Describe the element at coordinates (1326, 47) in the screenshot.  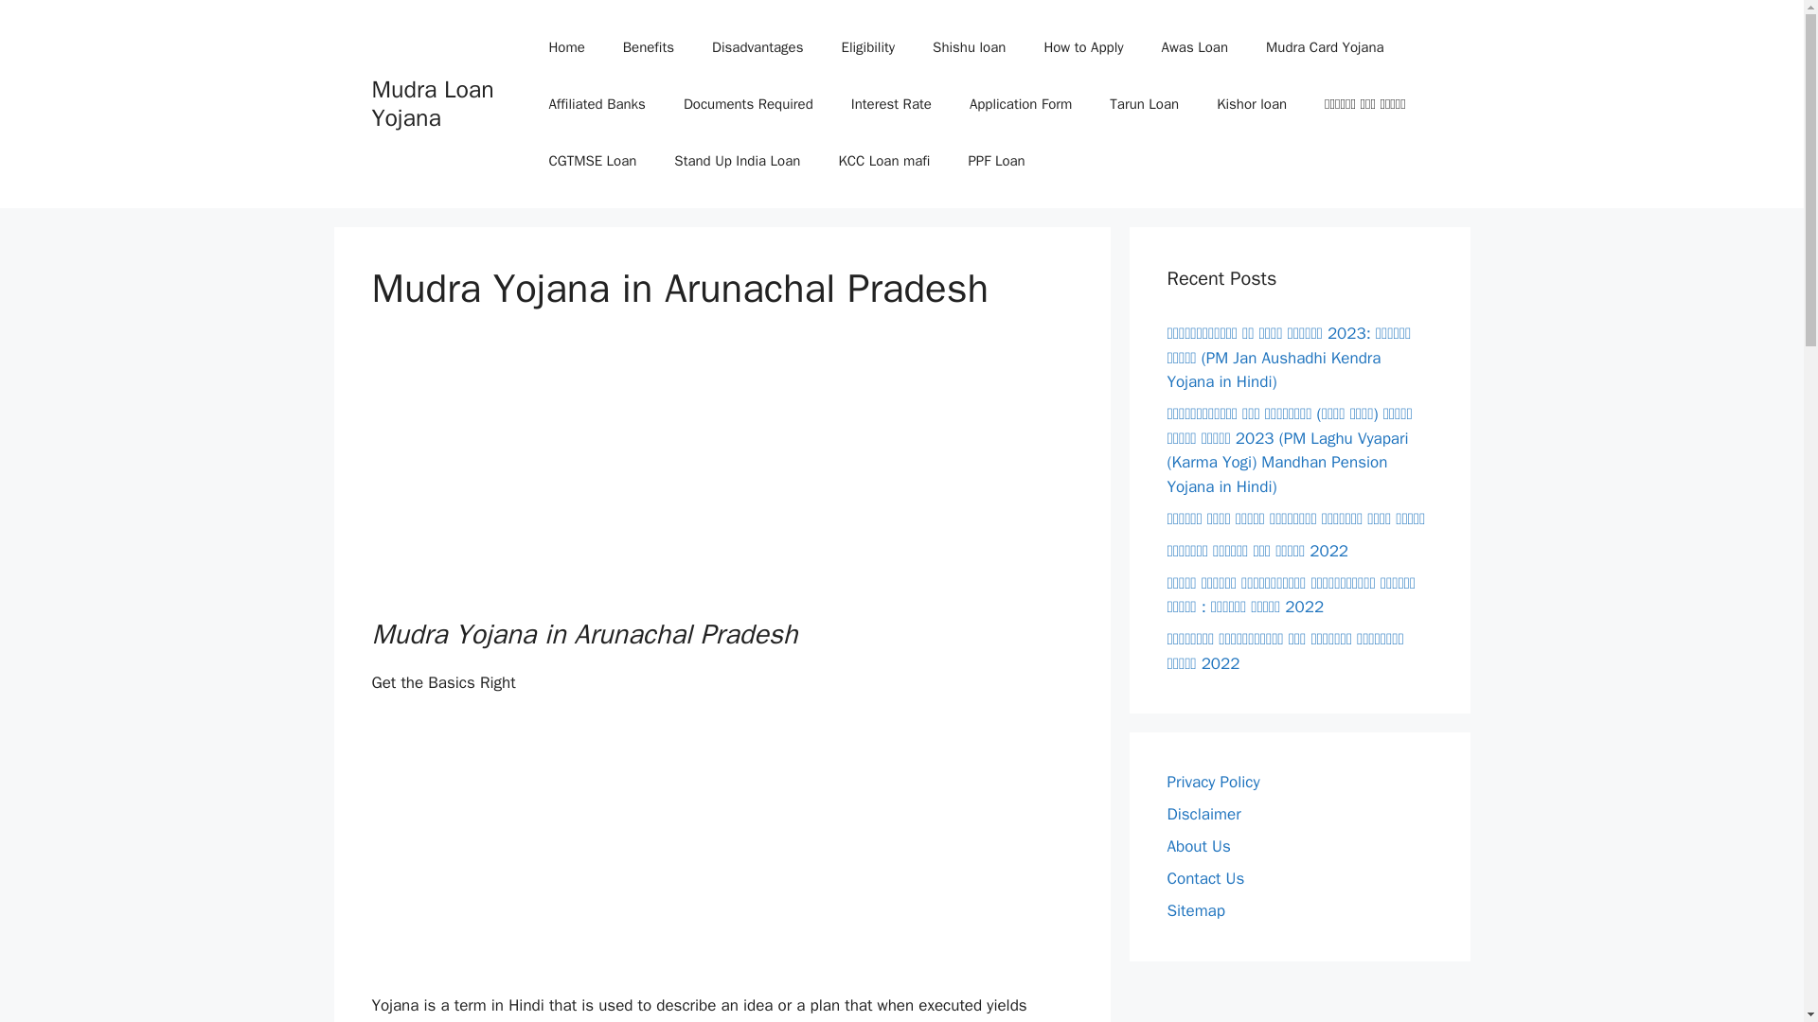
I see `Mudra Card Yojana` at that location.